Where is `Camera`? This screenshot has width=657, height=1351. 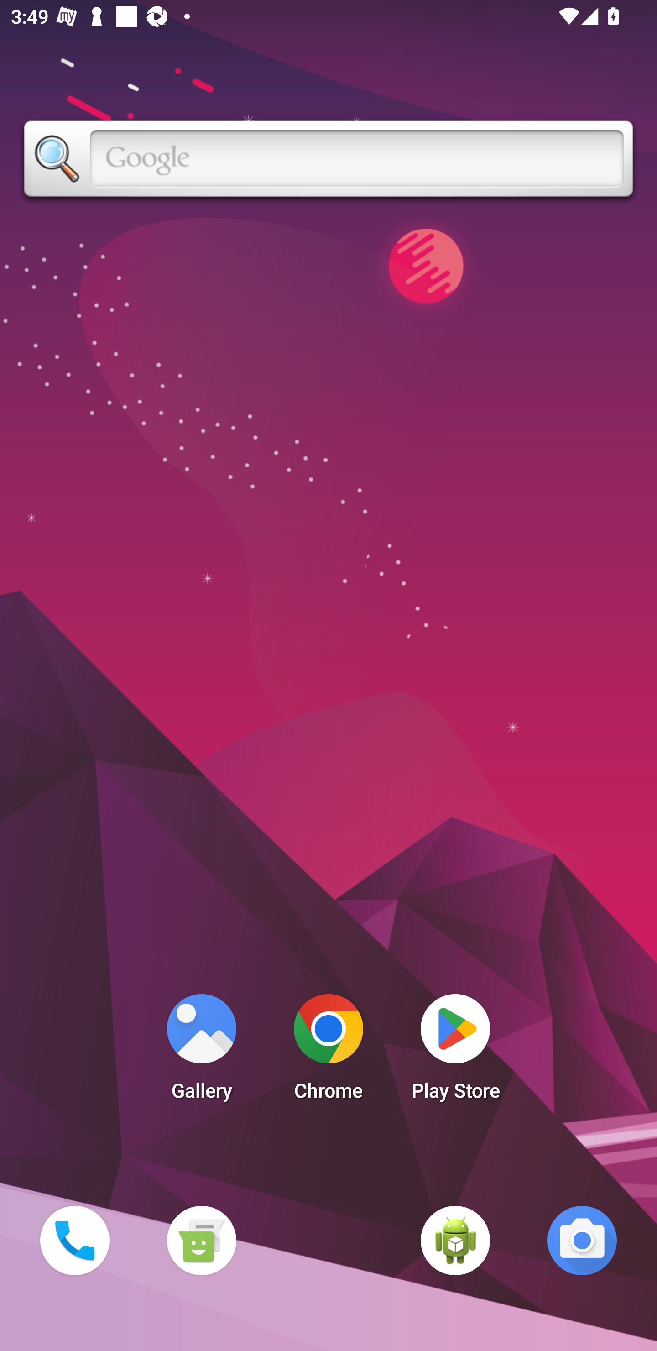
Camera is located at coordinates (582, 1240).